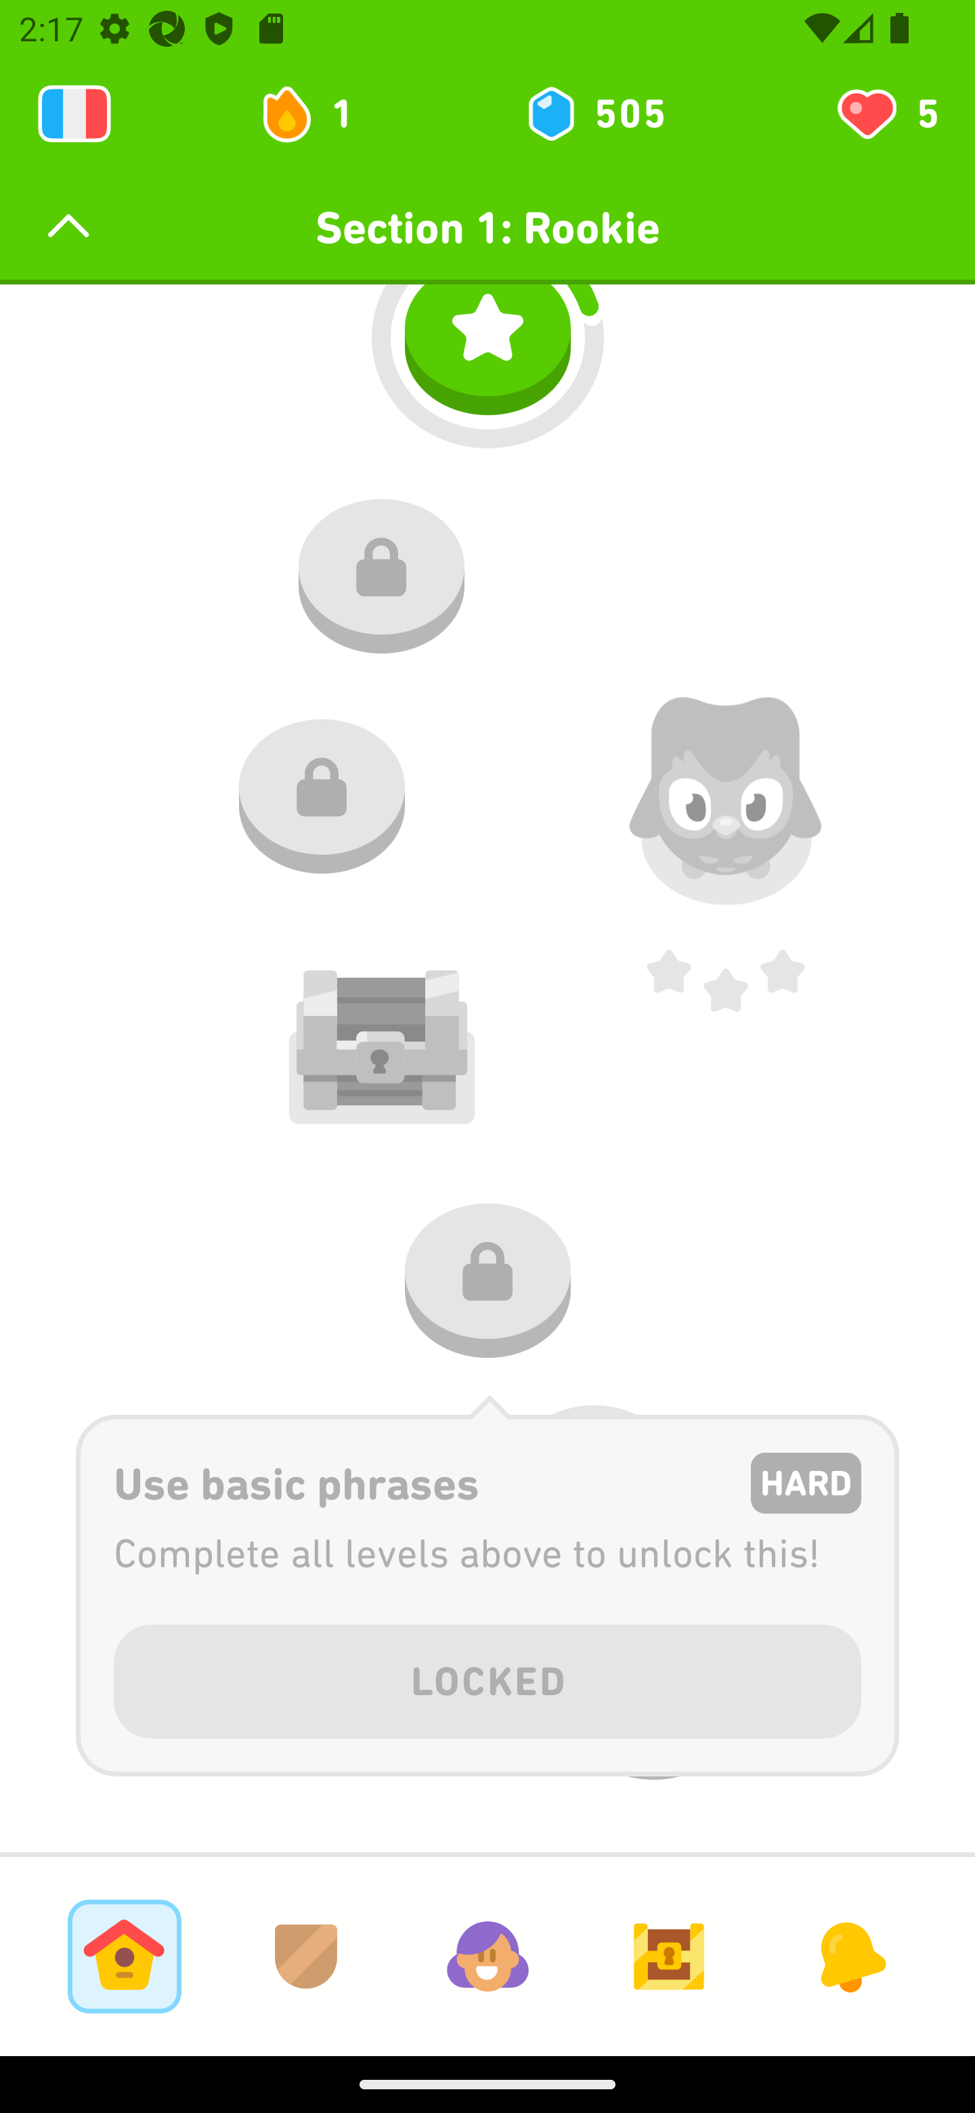 The height and width of the screenshot is (2113, 975). I want to click on Profile Tab, so click(487, 1956).